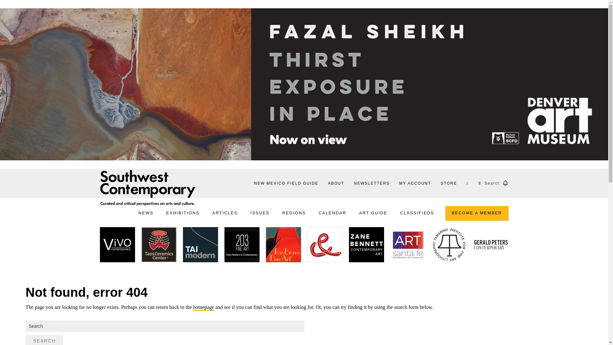 The width and height of the screenshot is (613, 345). What do you see at coordinates (225, 213) in the screenshot?
I see `ARTICLES` at bounding box center [225, 213].